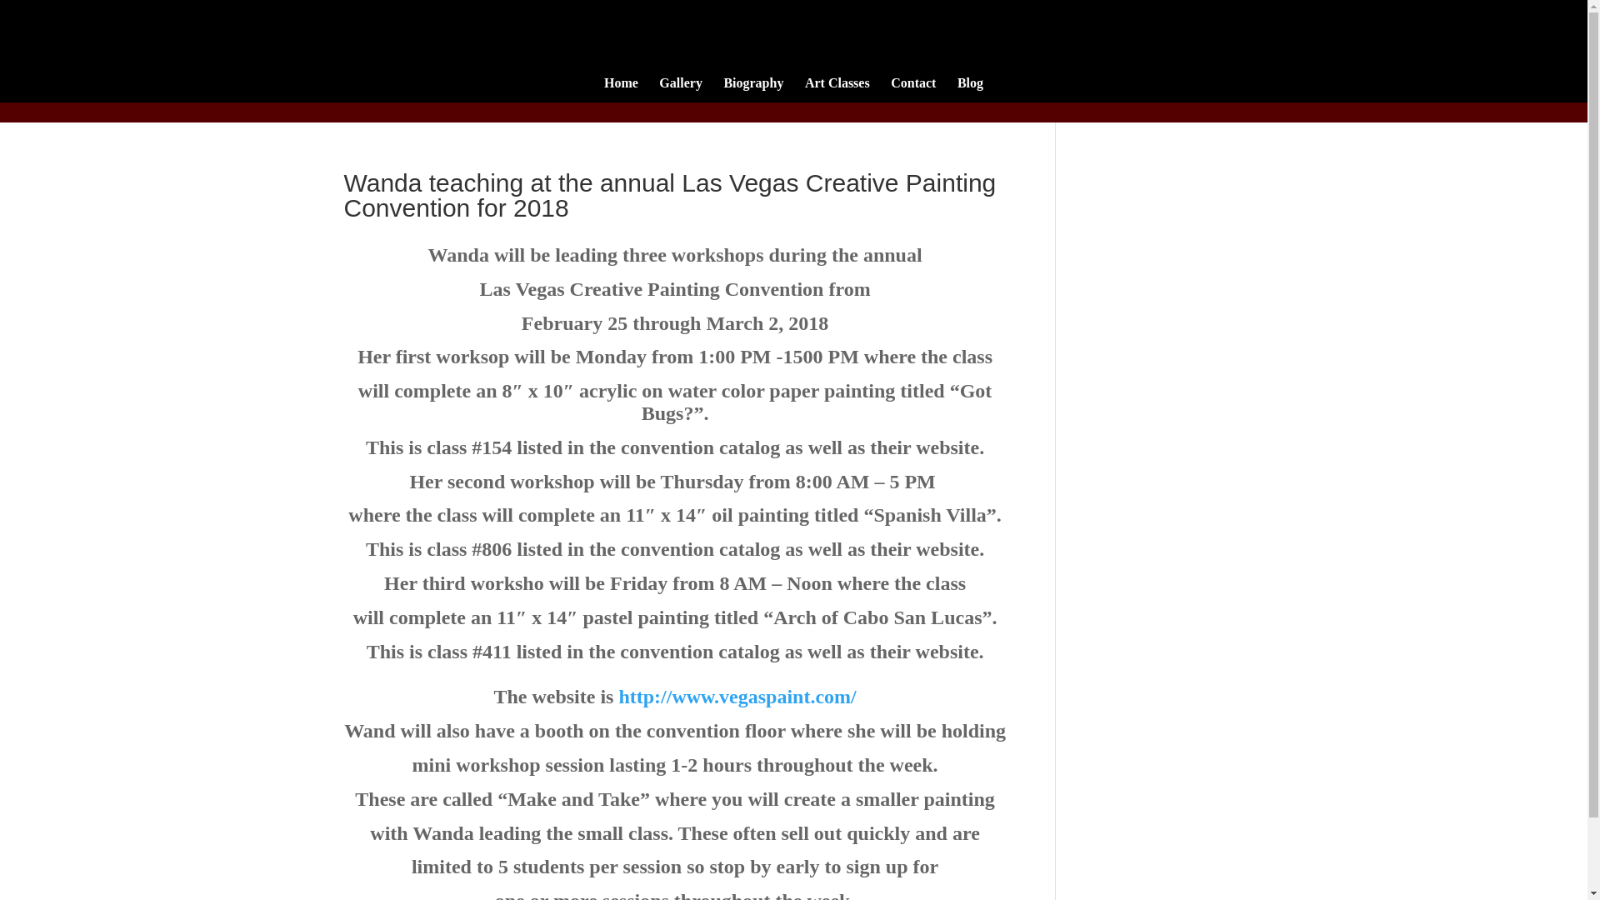  I want to click on Art Classes, so click(837, 90).